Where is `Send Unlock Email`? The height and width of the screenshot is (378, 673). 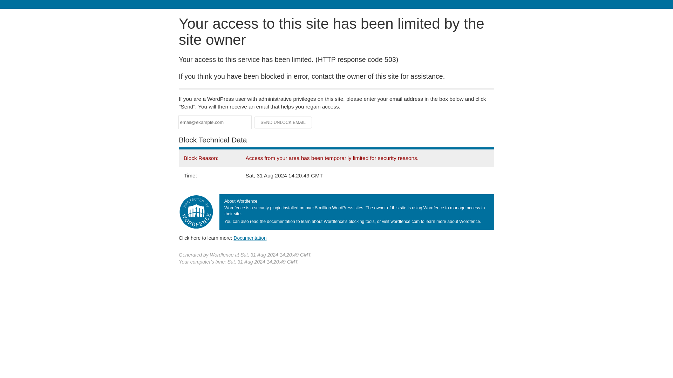
Send Unlock Email is located at coordinates (283, 122).